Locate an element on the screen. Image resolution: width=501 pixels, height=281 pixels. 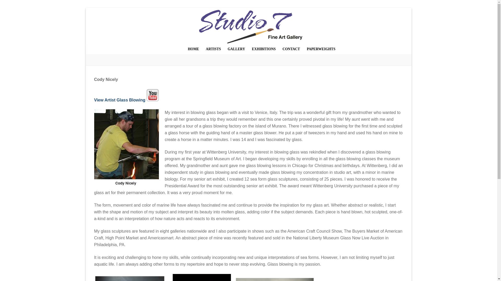
CONTACT is located at coordinates (291, 49).